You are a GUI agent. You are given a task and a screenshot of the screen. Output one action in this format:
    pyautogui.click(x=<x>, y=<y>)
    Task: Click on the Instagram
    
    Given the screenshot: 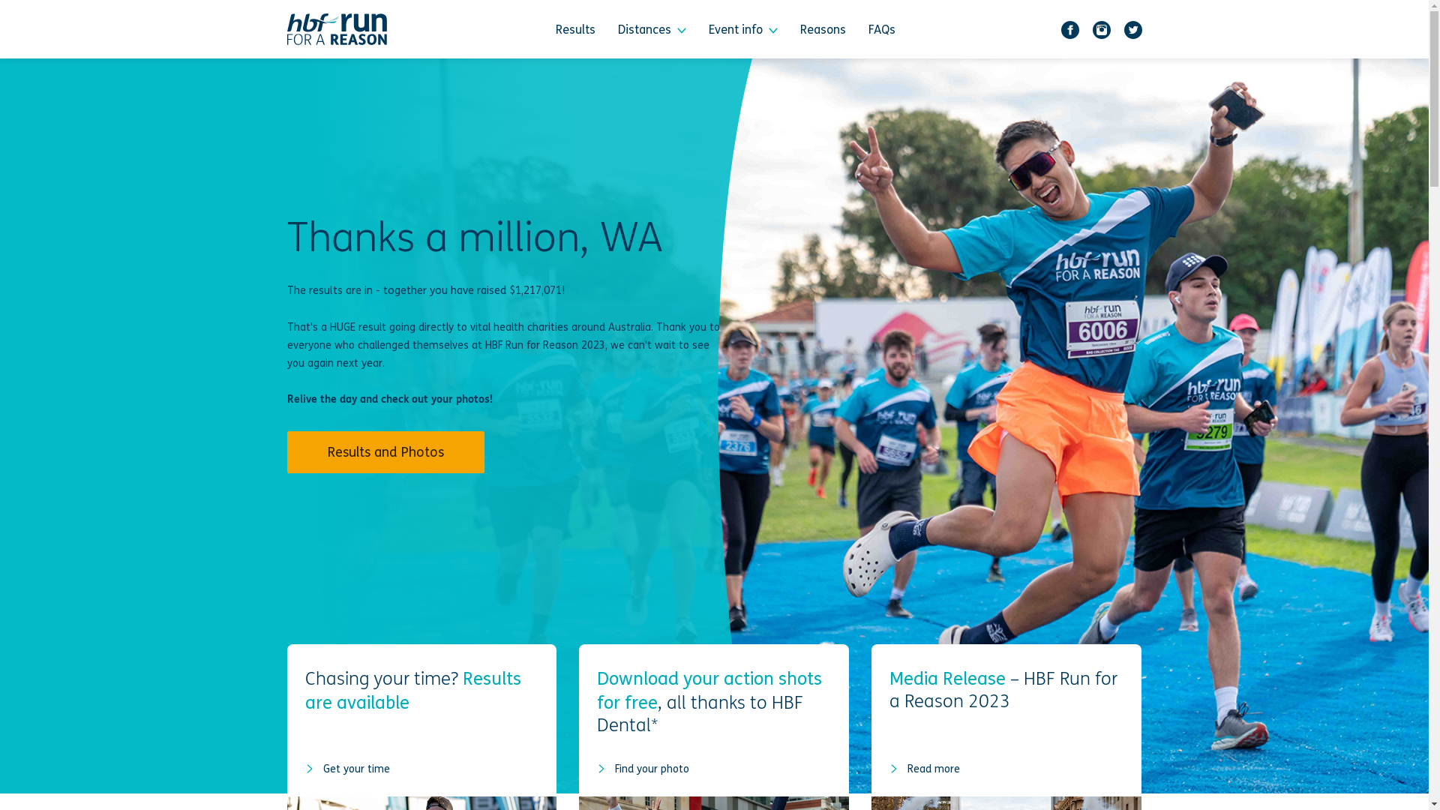 What is the action you would take?
    pyautogui.click(x=1102, y=28)
    